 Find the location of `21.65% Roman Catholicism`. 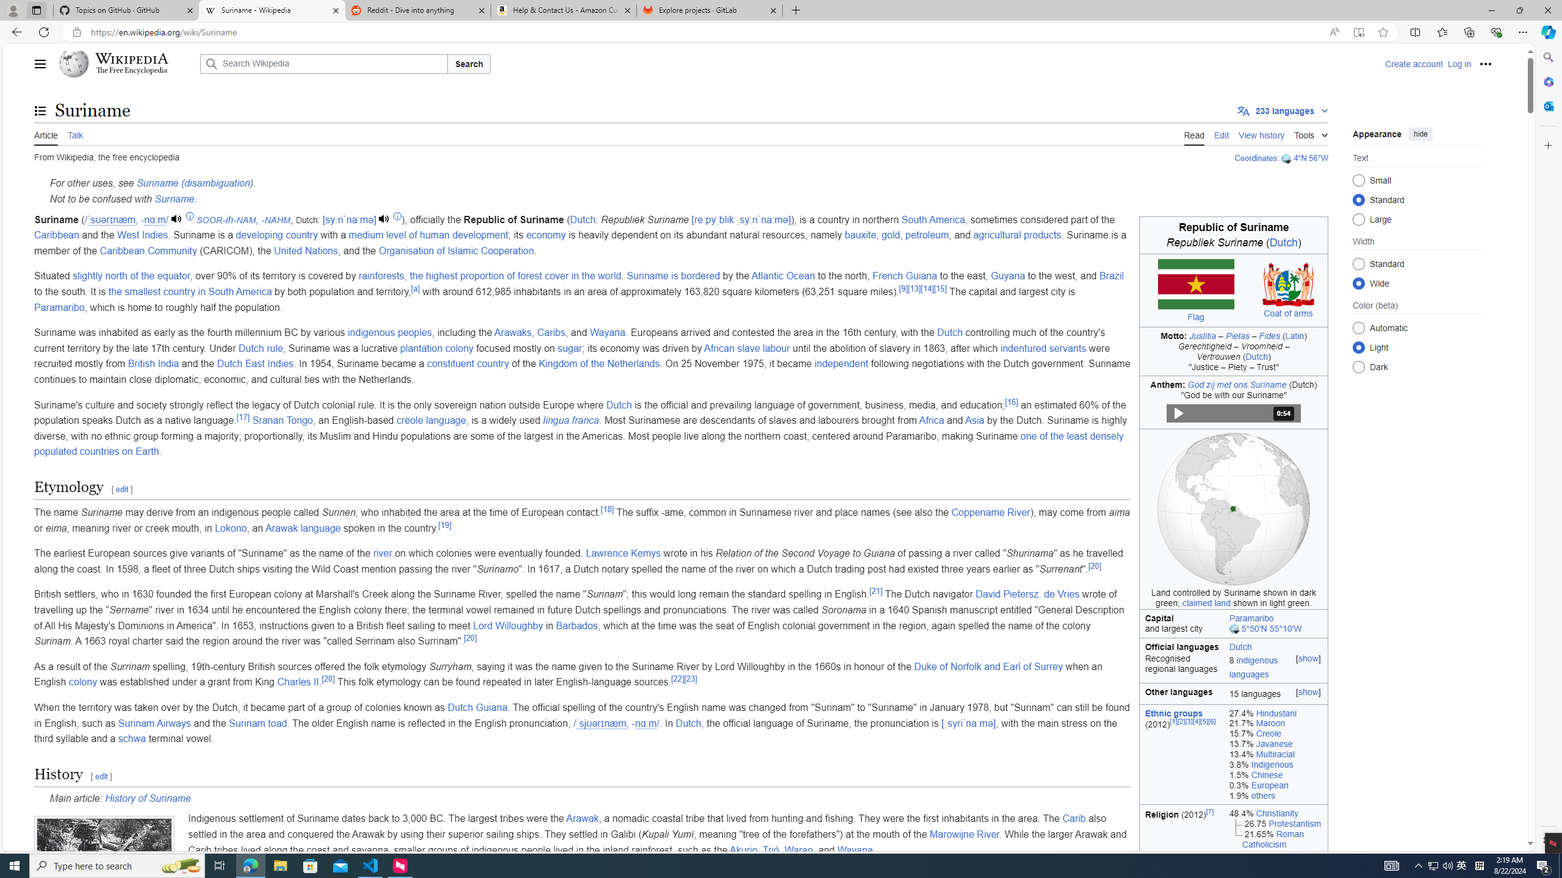

21.65% Roman Catholicism is located at coordinates (1276, 839).